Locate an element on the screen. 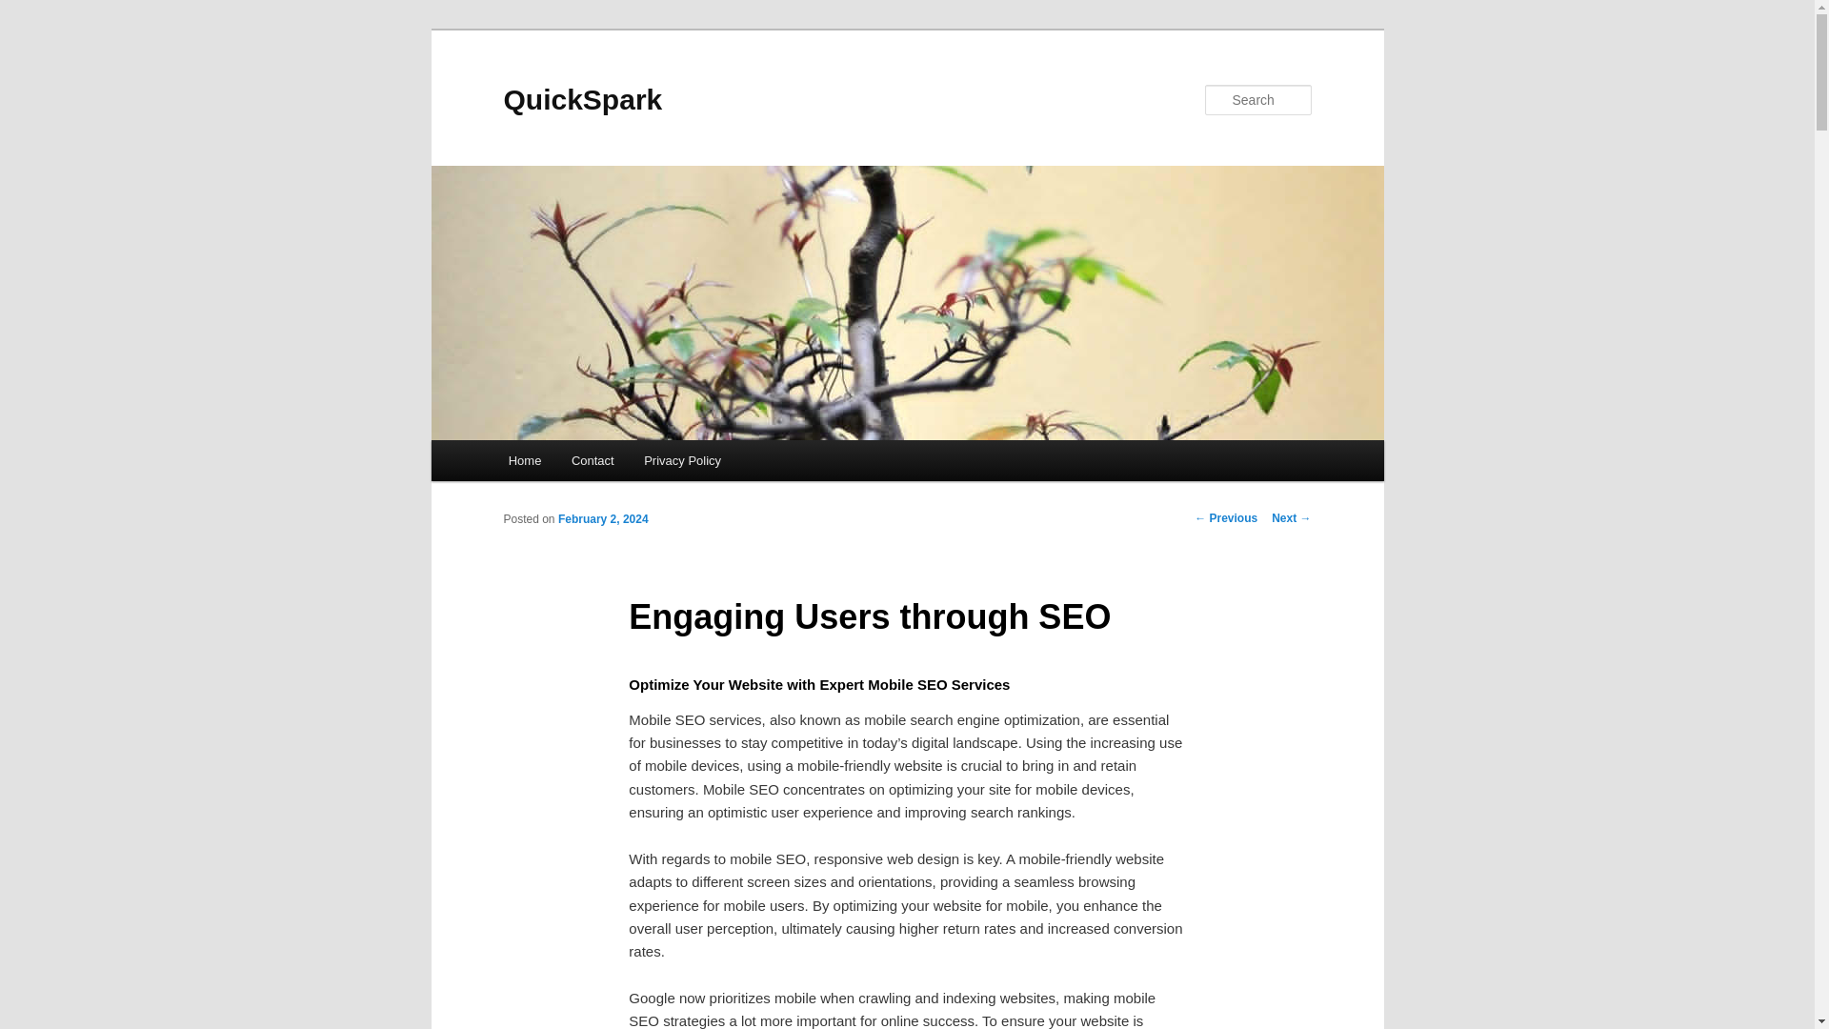 The height and width of the screenshot is (1029, 1829). 7:03 pm is located at coordinates (603, 518).